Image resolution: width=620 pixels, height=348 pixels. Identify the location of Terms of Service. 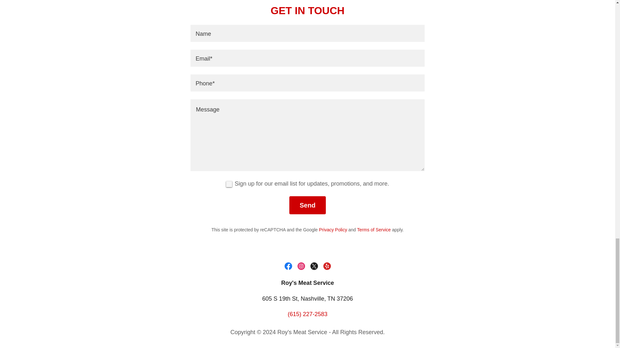
(374, 230).